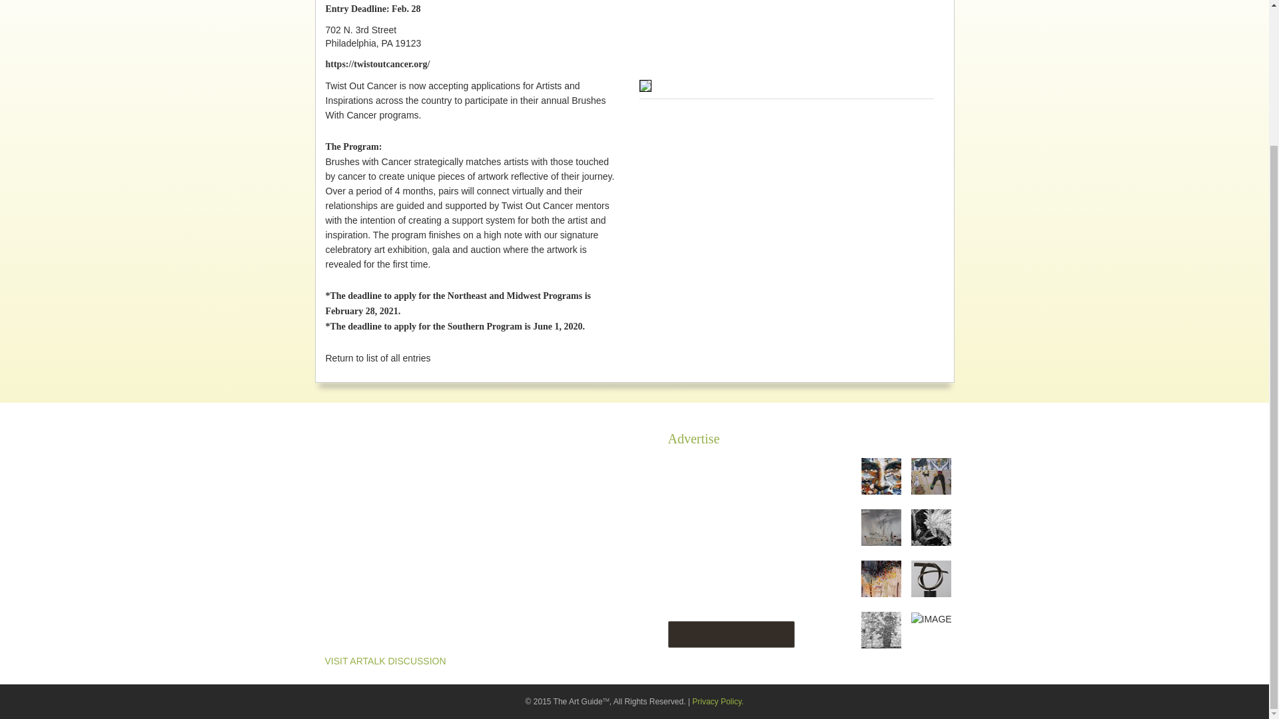 The height and width of the screenshot is (719, 1279). What do you see at coordinates (385, 660) in the screenshot?
I see `VISIT ARTALK DISCUSSION` at bounding box center [385, 660].